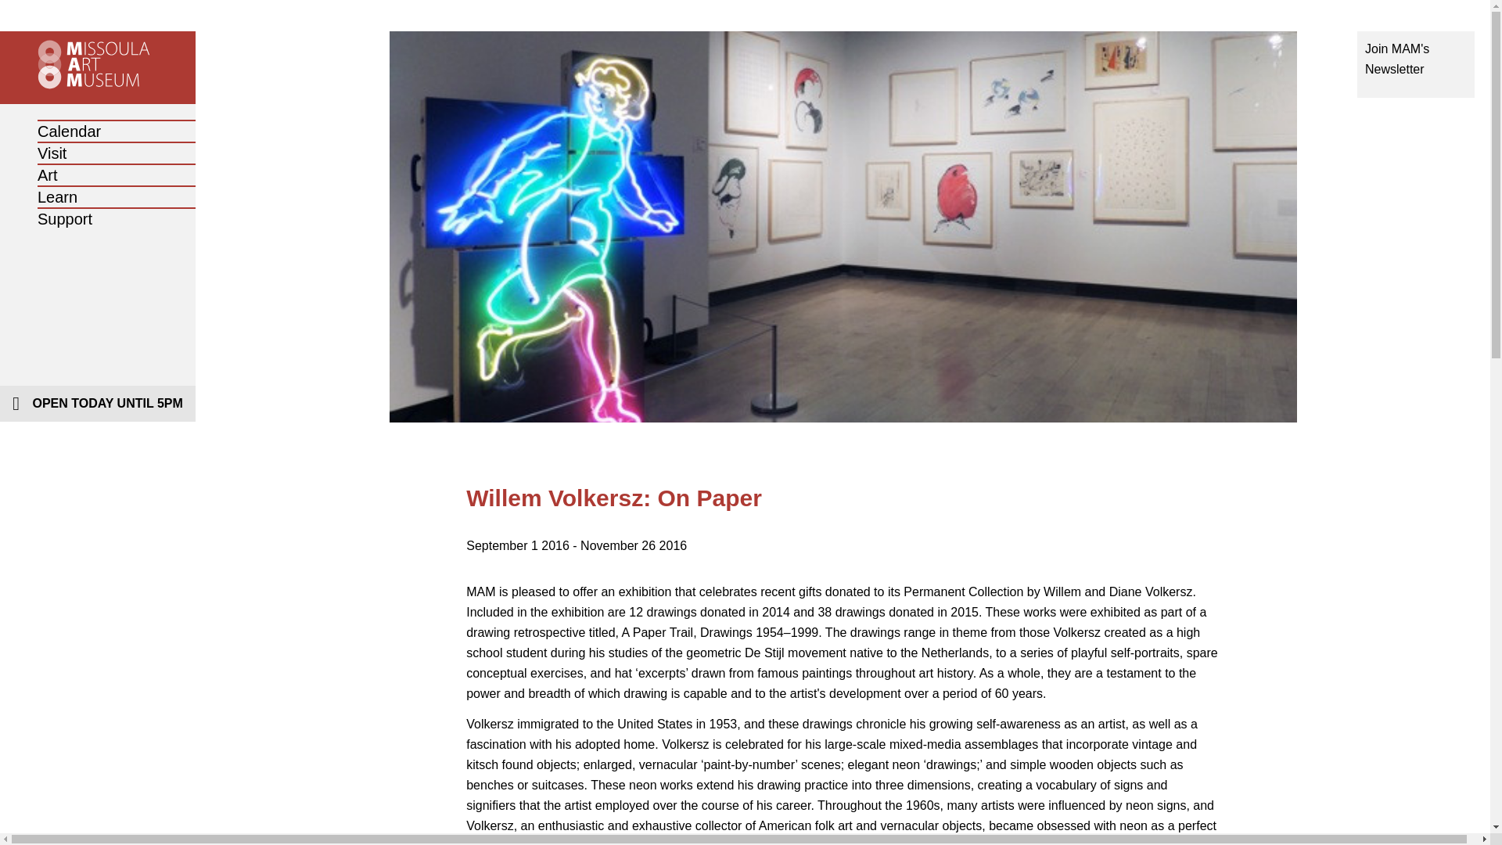 The width and height of the screenshot is (1502, 845). I want to click on Support, so click(64, 218).